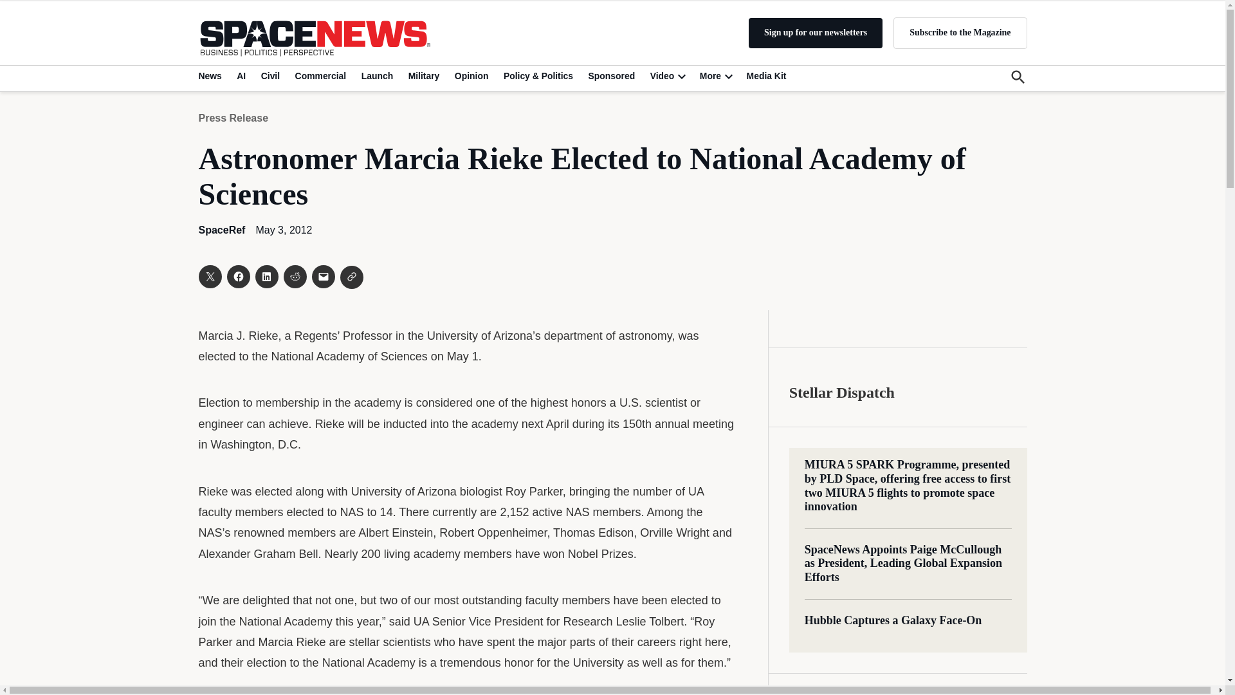  Describe the element at coordinates (323, 277) in the screenshot. I see `Click to email a link to a friend` at that location.